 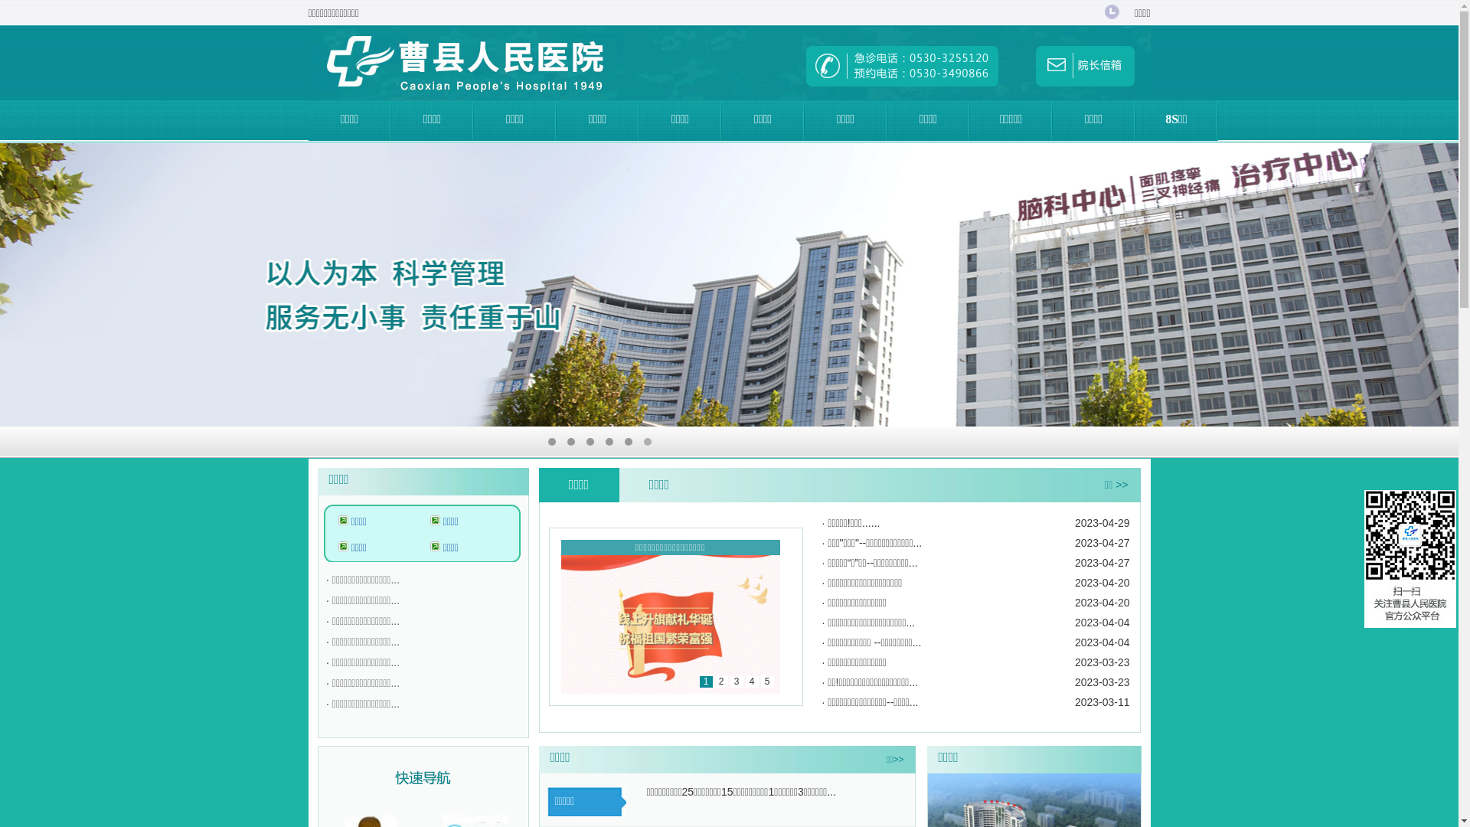 I want to click on 1, so click(x=552, y=442).